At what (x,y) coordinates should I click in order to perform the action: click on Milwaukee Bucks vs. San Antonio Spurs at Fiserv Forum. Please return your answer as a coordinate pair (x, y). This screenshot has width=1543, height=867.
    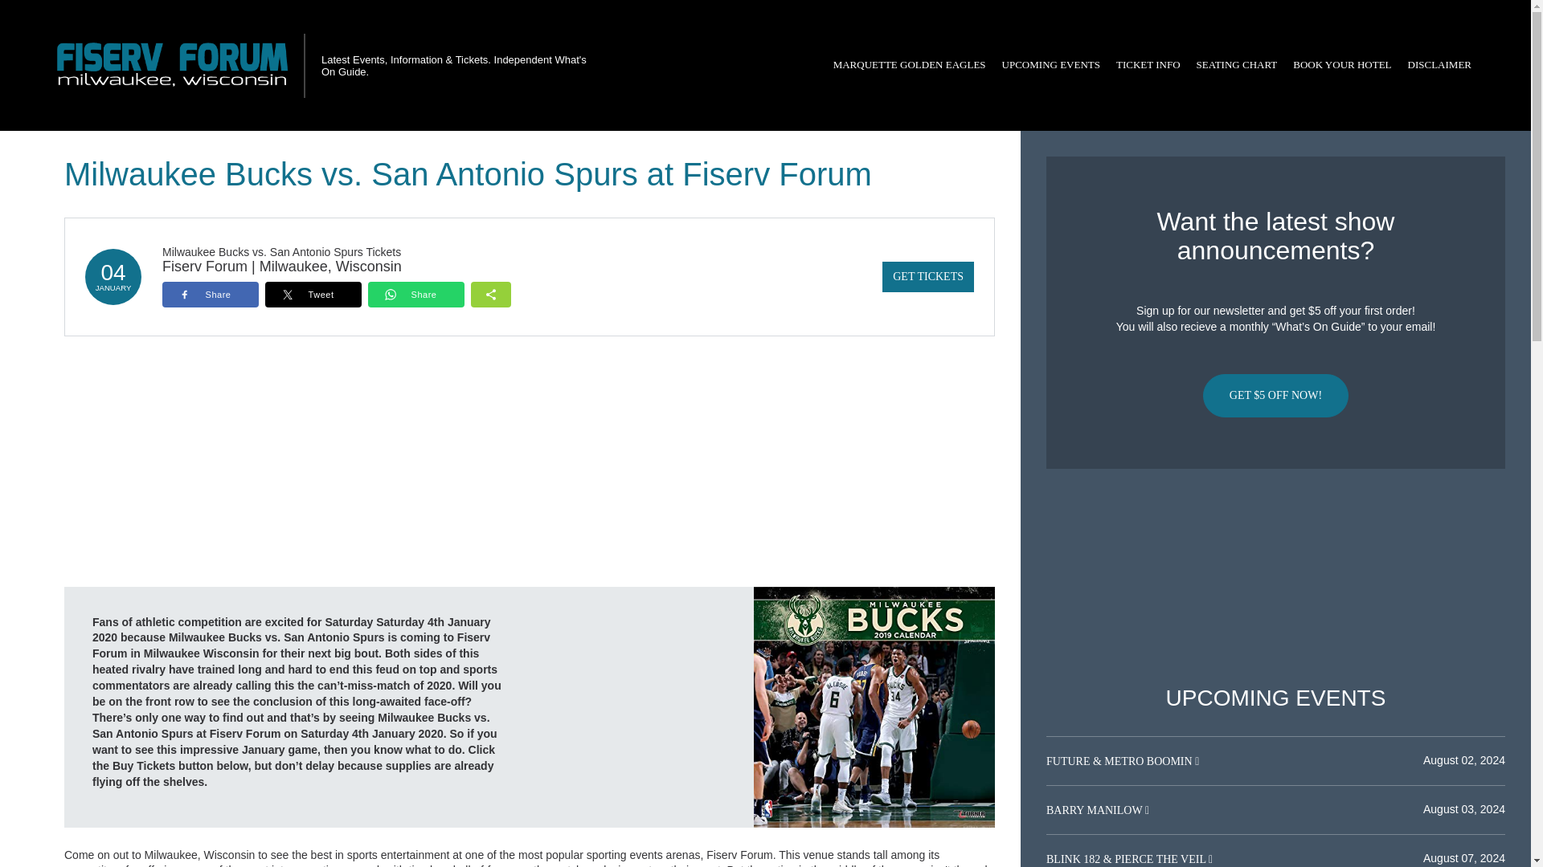
    Looking at the image, I should click on (874, 706).